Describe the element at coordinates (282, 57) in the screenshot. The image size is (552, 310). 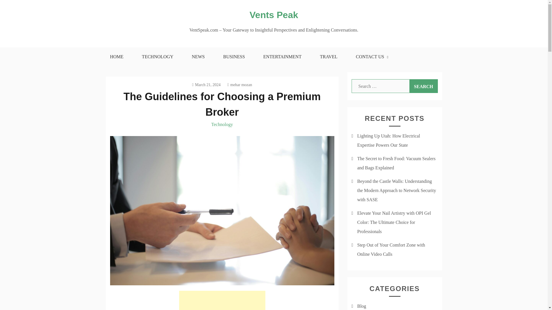
I see `ENTERTAINMENT` at that location.